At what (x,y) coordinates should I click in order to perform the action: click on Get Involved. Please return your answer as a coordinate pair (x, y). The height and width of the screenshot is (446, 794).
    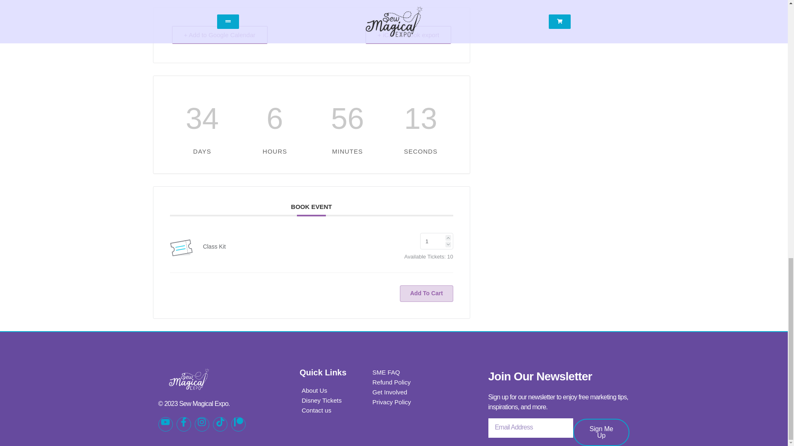
    Looking at the image, I should click on (390, 392).